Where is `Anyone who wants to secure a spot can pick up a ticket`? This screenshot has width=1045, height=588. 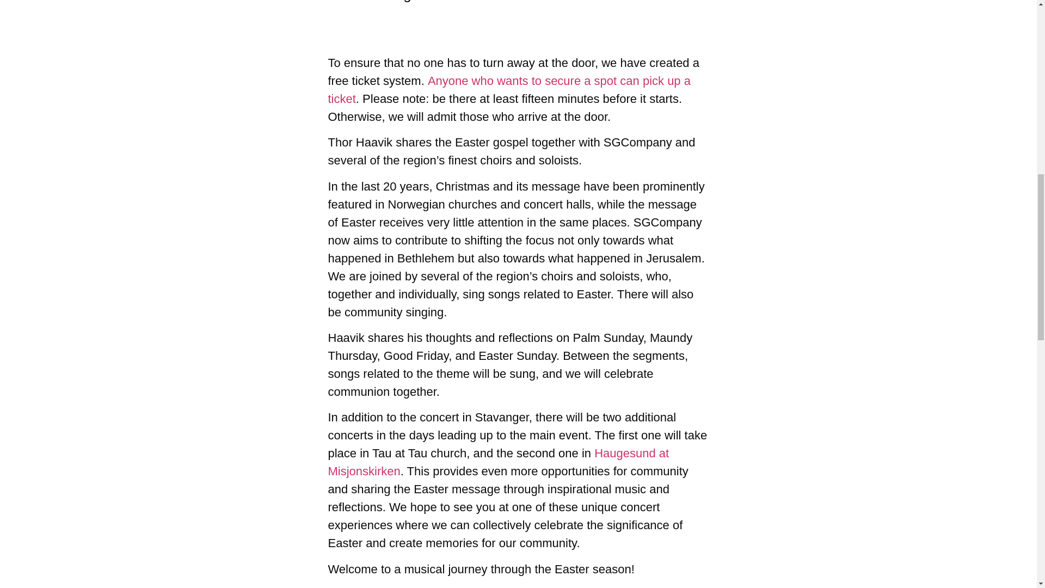
Anyone who wants to secure a spot can pick up a ticket is located at coordinates (508, 90).